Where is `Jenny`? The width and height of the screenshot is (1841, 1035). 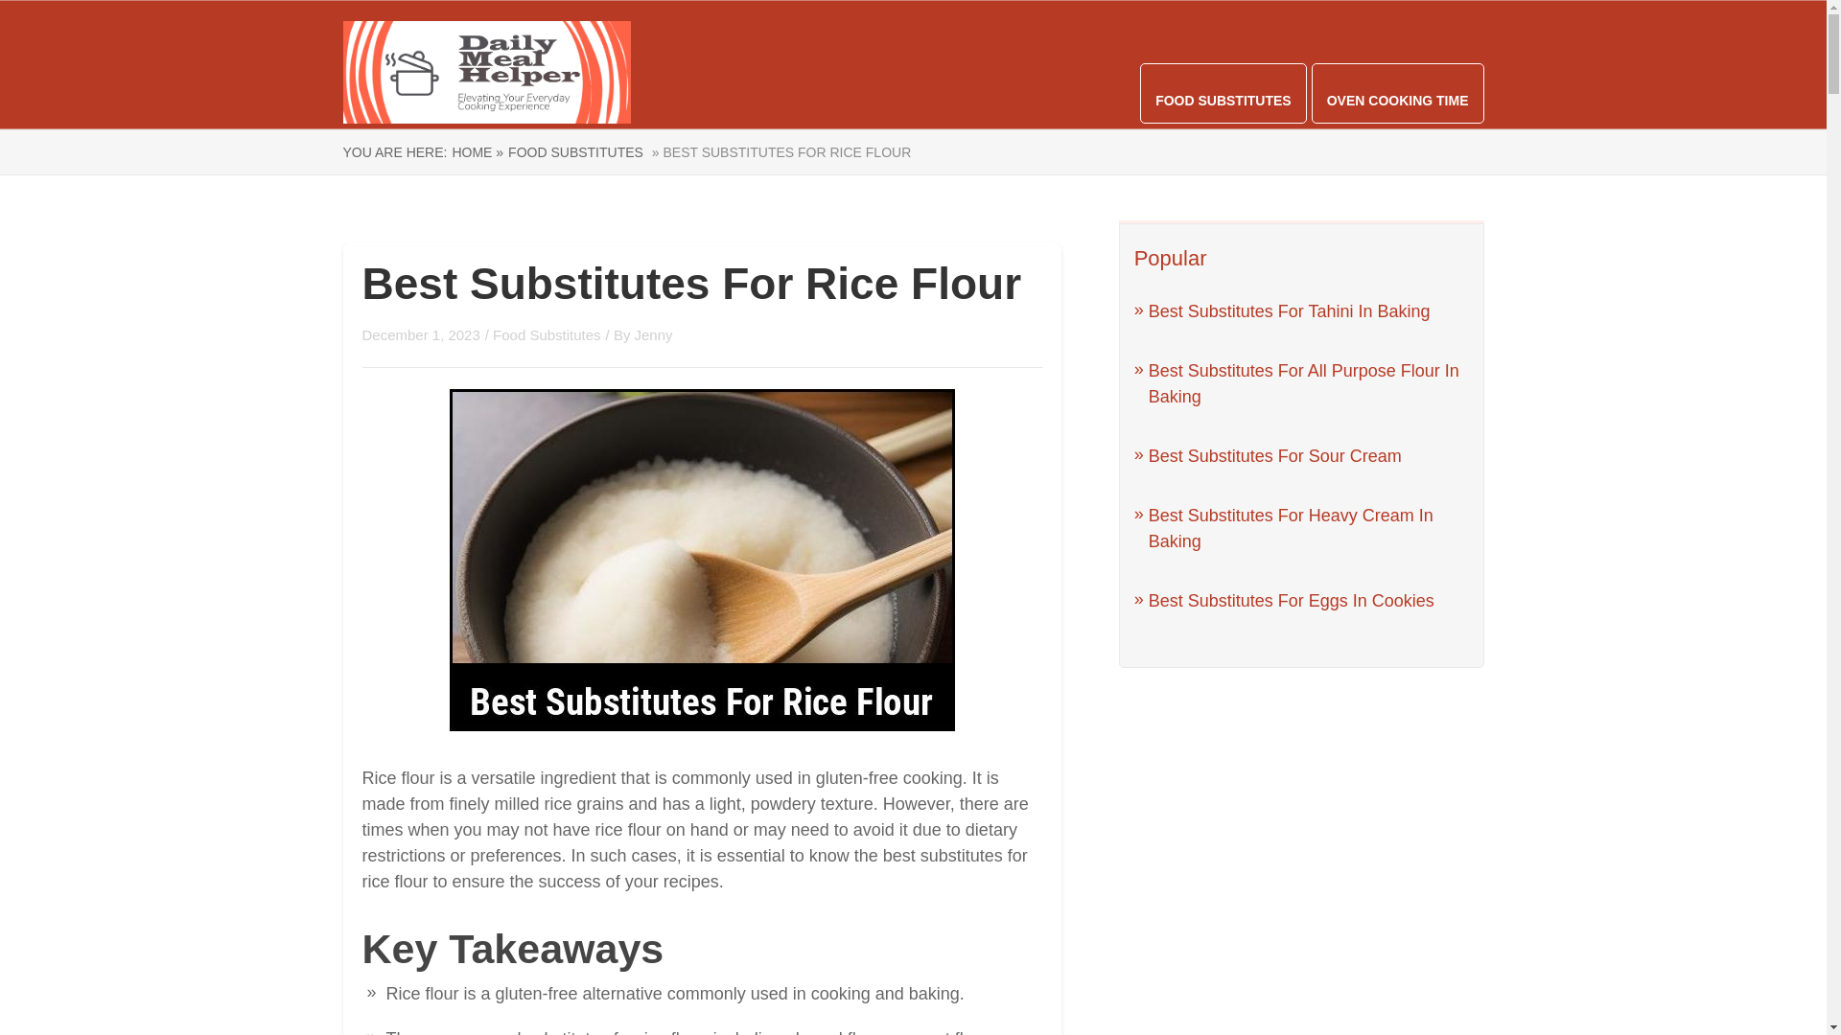
Jenny is located at coordinates (654, 334).